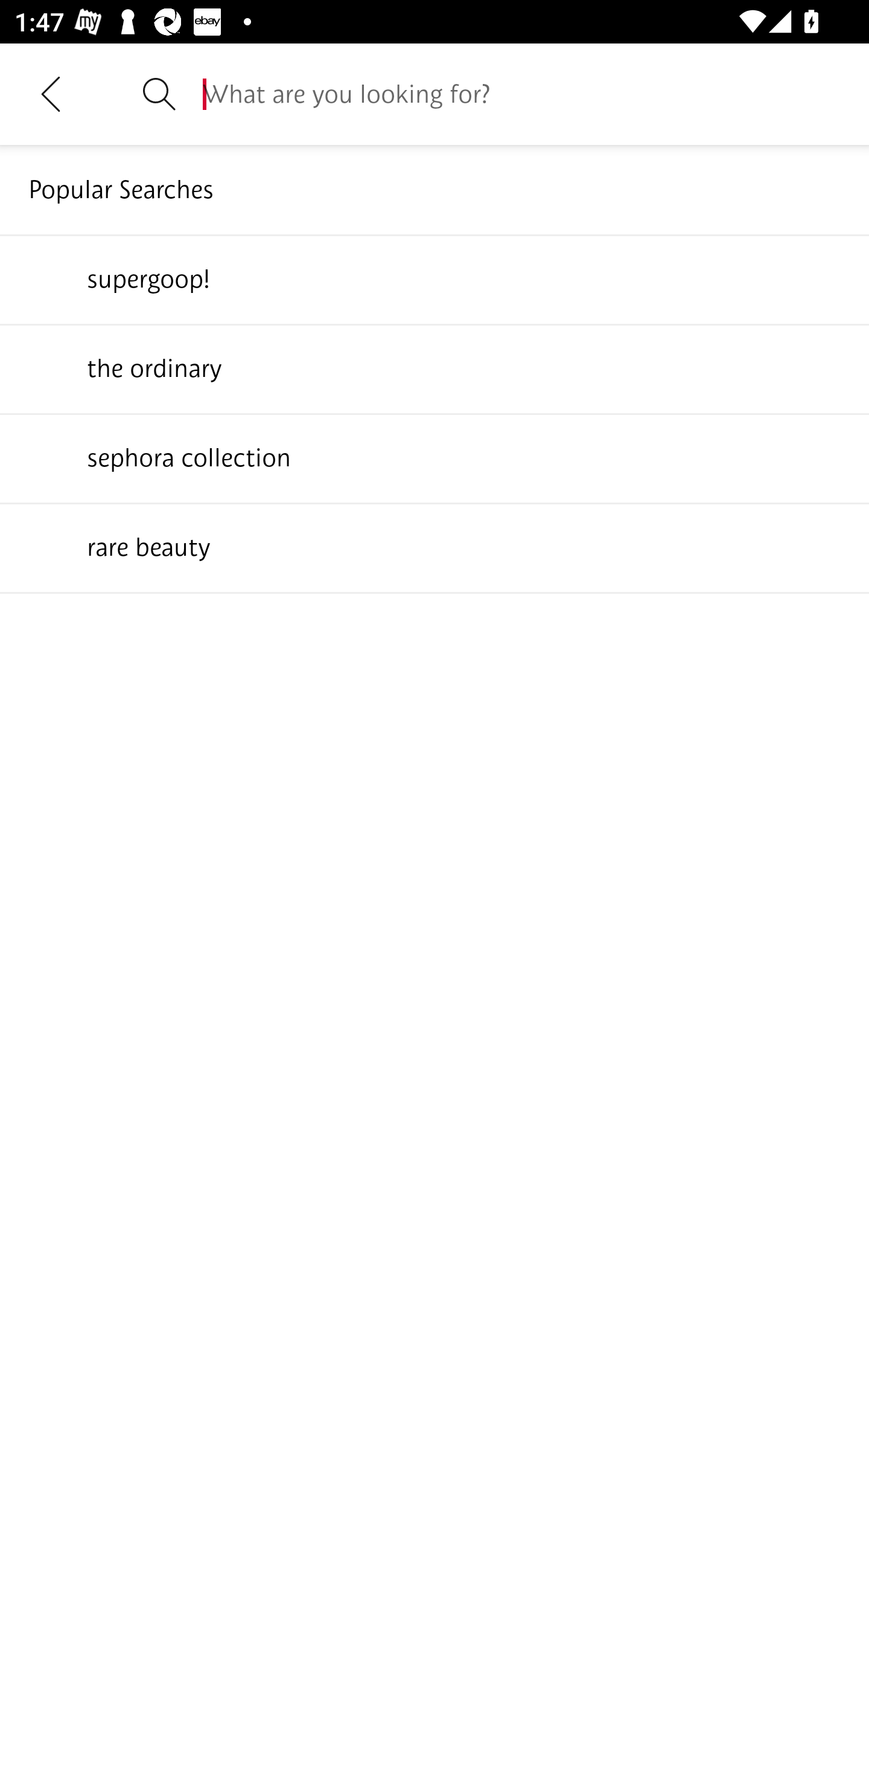 Image resolution: width=869 pixels, height=1788 pixels. What do you see at coordinates (521, 94) in the screenshot?
I see `What are you looking for?` at bounding box center [521, 94].